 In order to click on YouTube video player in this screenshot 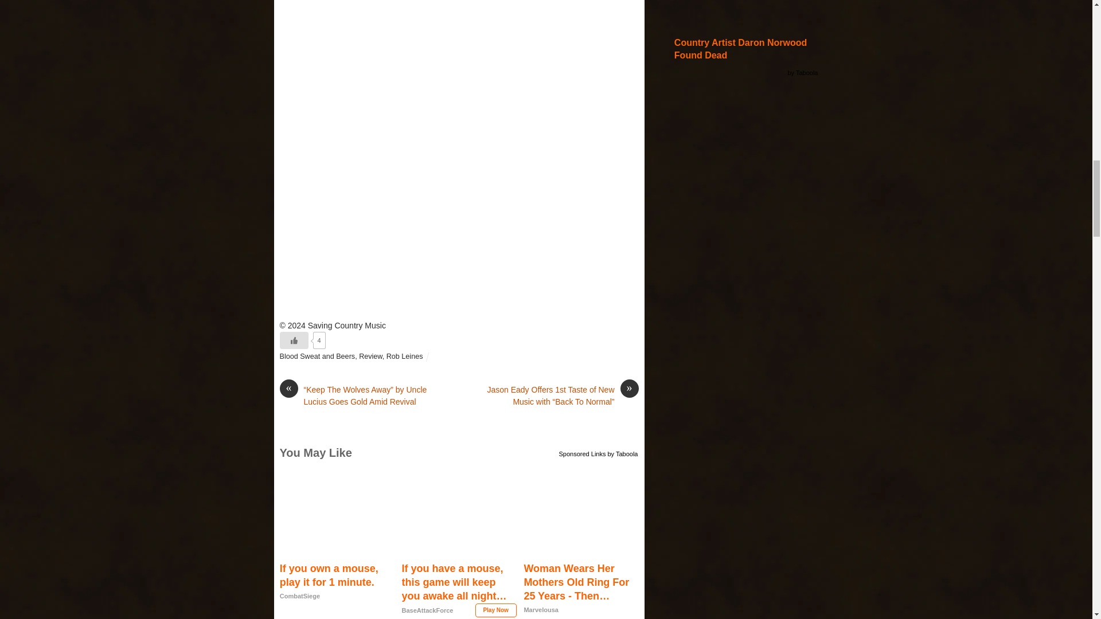, I will do `click(459, 221)`.